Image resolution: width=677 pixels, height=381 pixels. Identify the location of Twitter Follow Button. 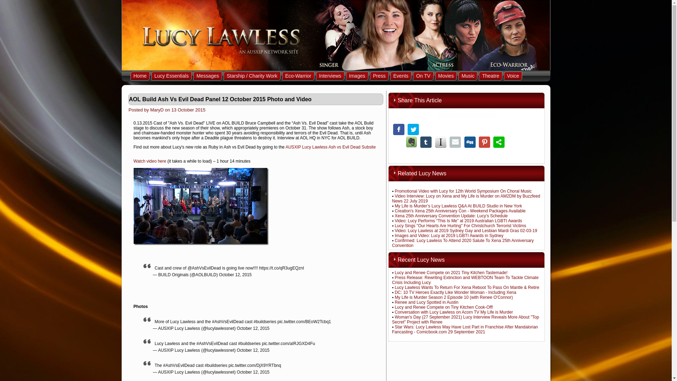
(467, 114).